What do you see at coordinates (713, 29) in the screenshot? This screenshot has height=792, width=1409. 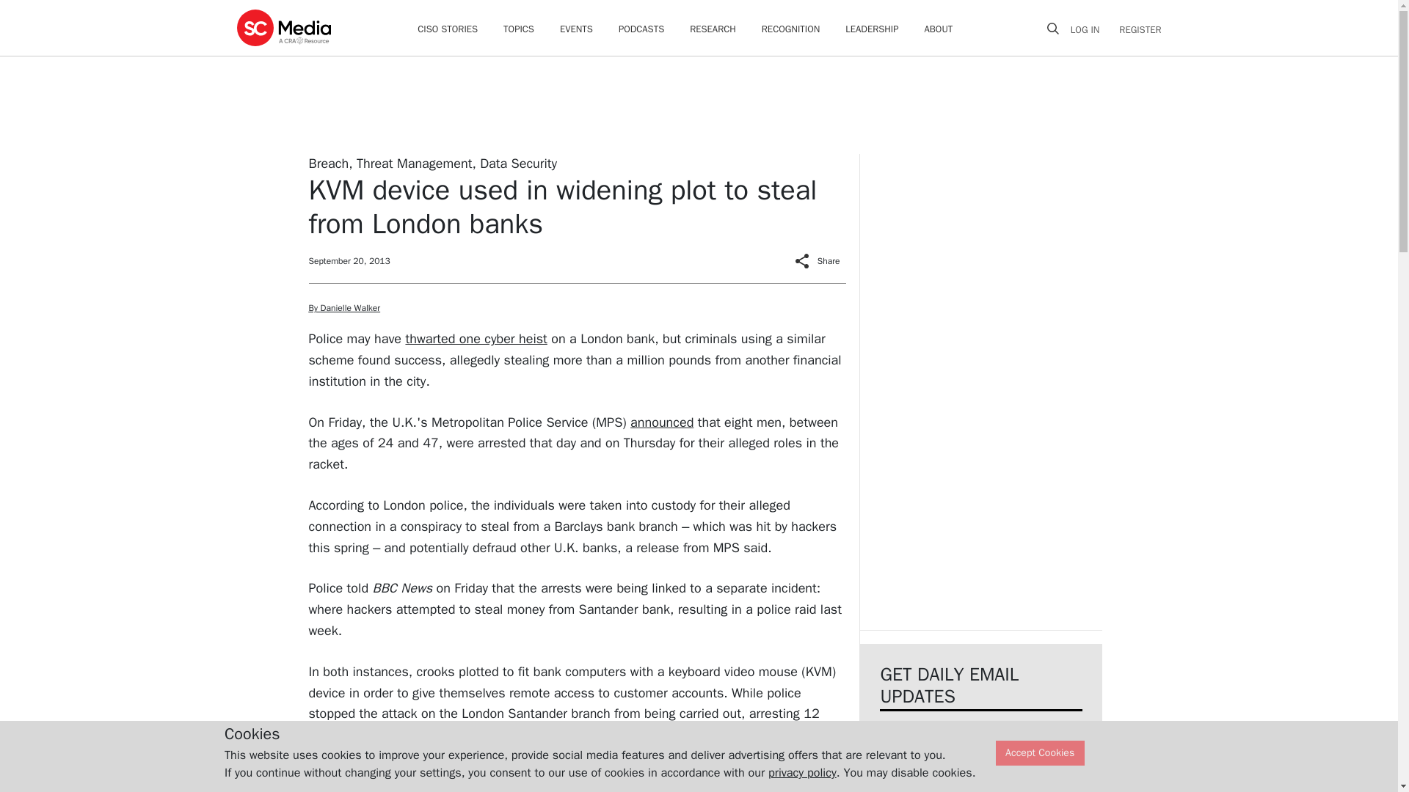 I see `RESEARCH` at bounding box center [713, 29].